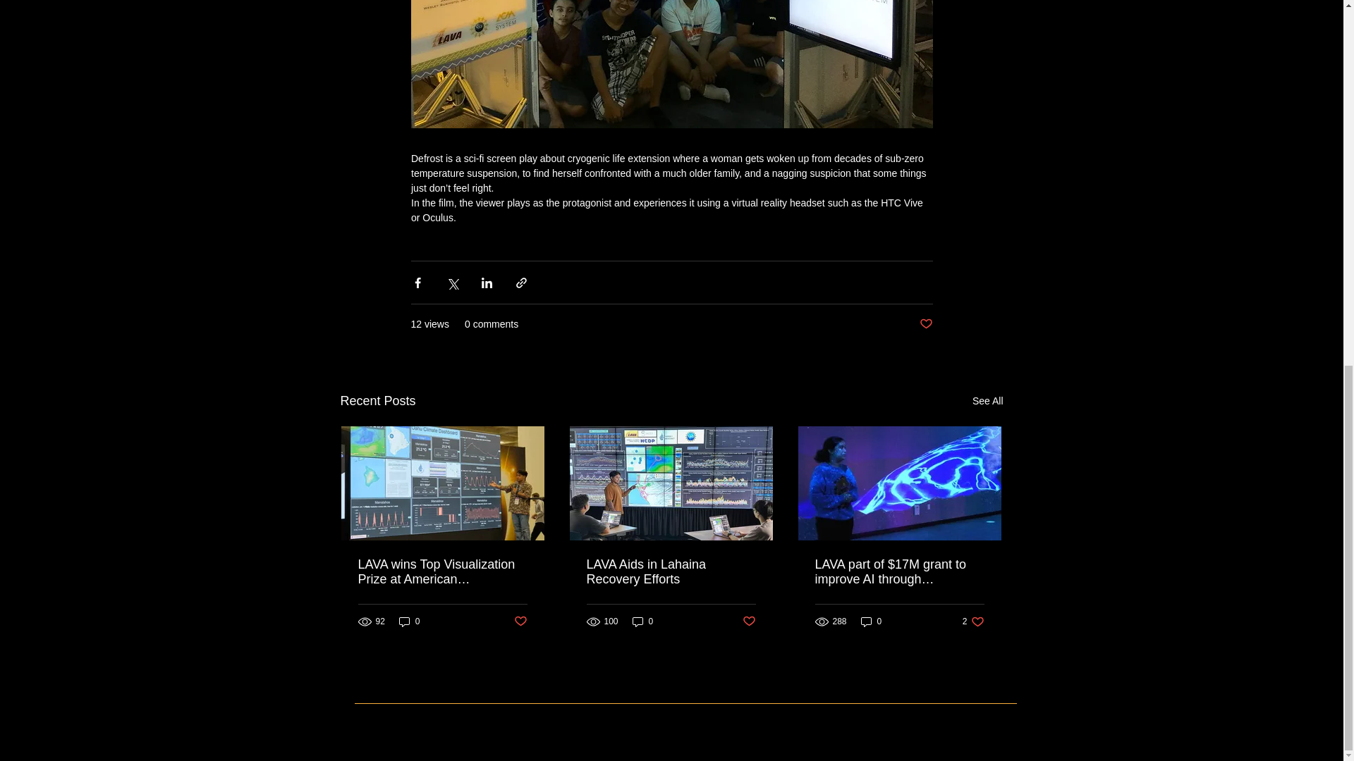 The height and width of the screenshot is (761, 1354). What do you see at coordinates (987, 402) in the screenshot?
I see `See All` at bounding box center [987, 402].